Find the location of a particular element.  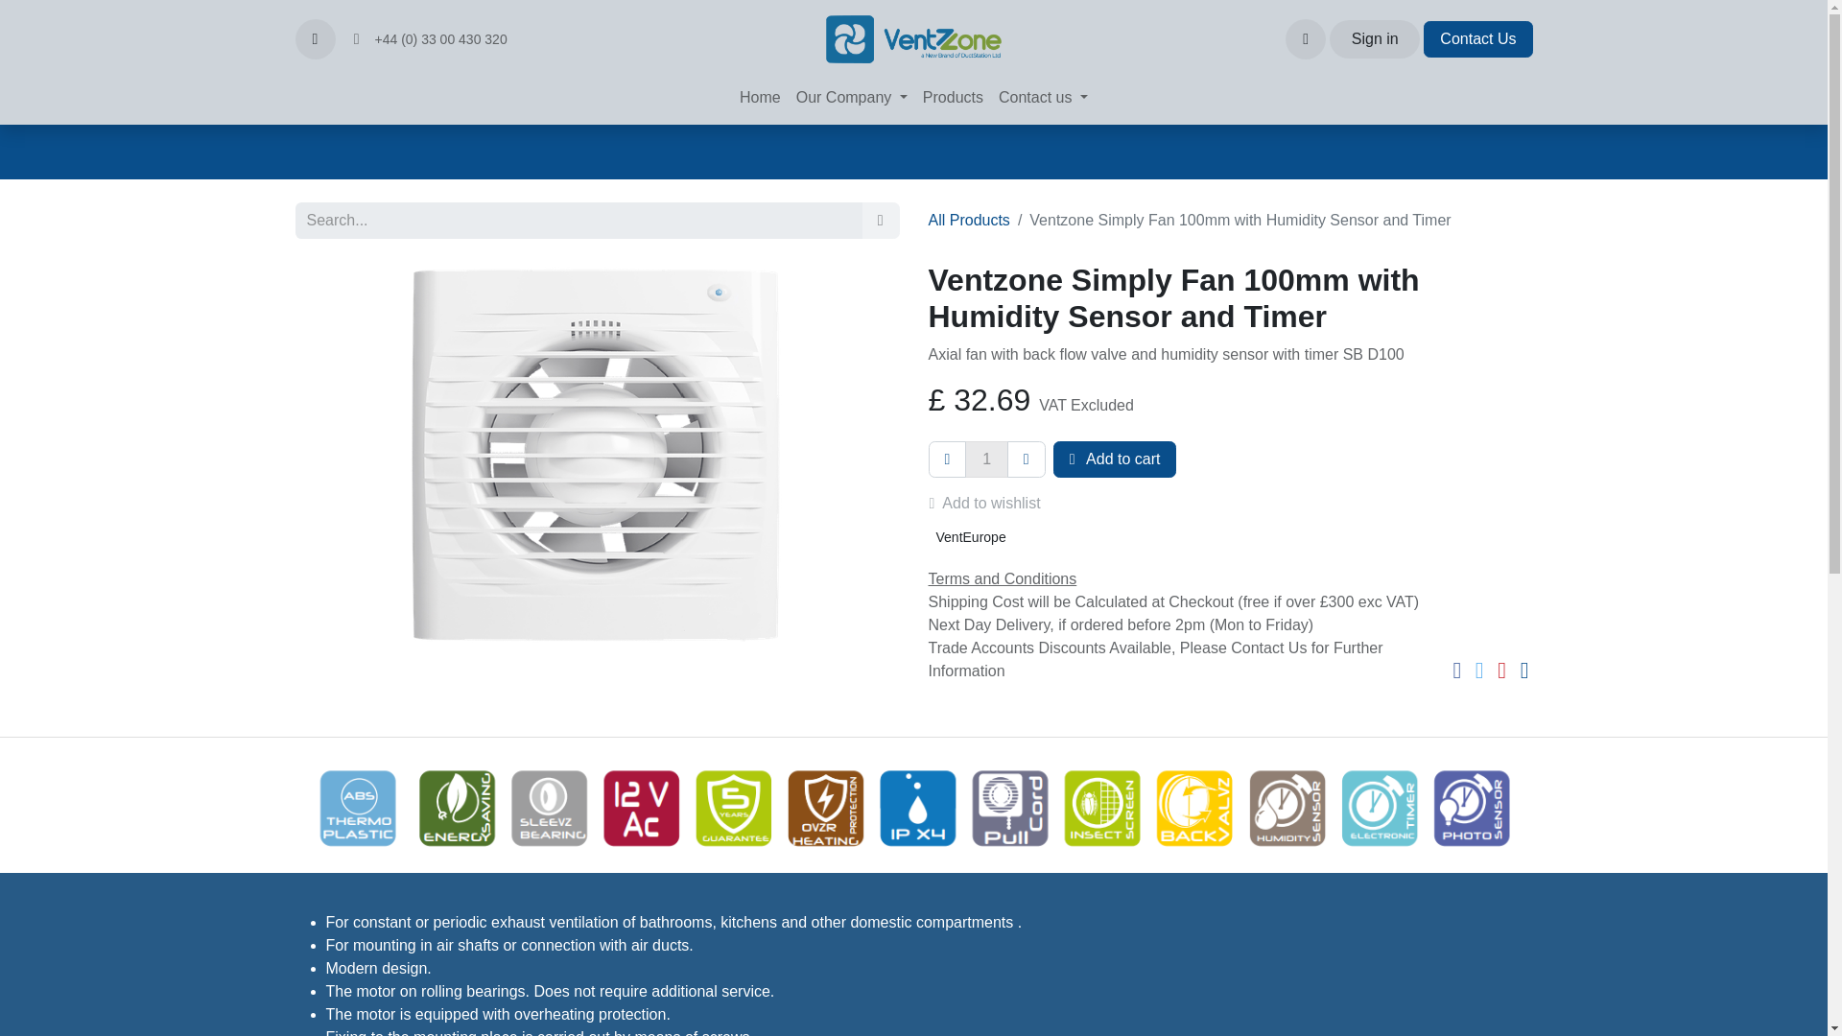

Products is located at coordinates (953, 98).